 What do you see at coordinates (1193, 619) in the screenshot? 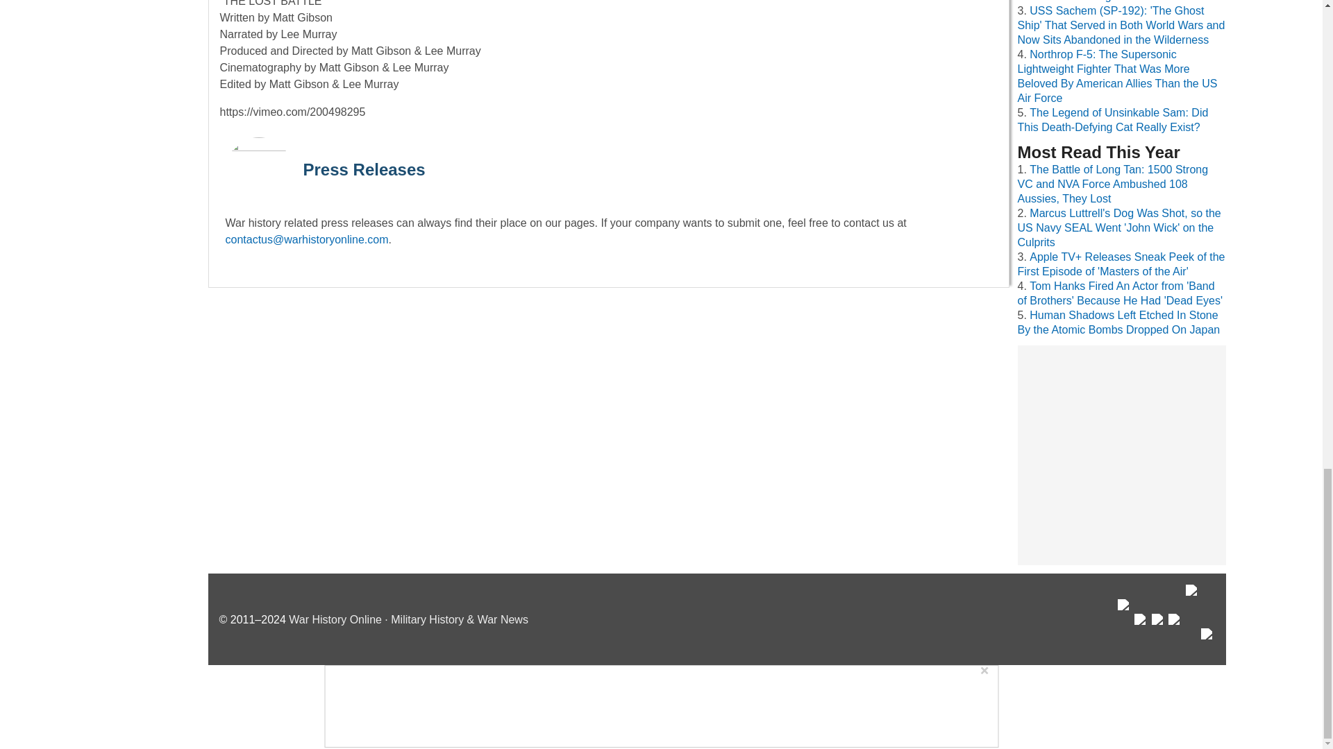
I see `I Love WWII Planes` at bounding box center [1193, 619].